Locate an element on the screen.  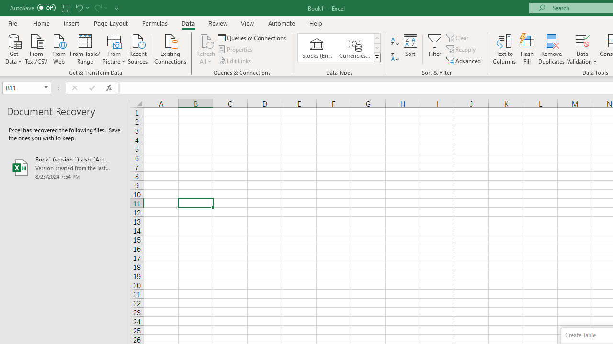
AutomationID: ConvertToLinkedEntity is located at coordinates (339, 48).